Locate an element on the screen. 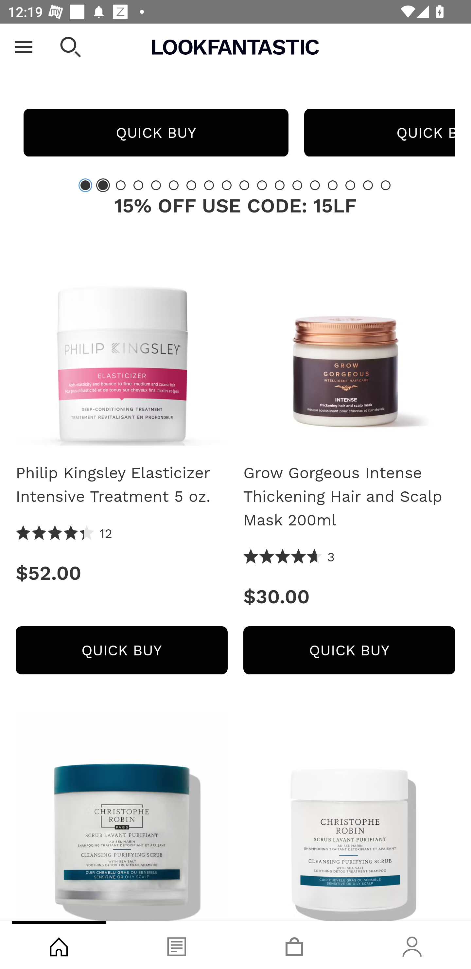  Showing Slide 1 (Current Item) is located at coordinates (85, 185).